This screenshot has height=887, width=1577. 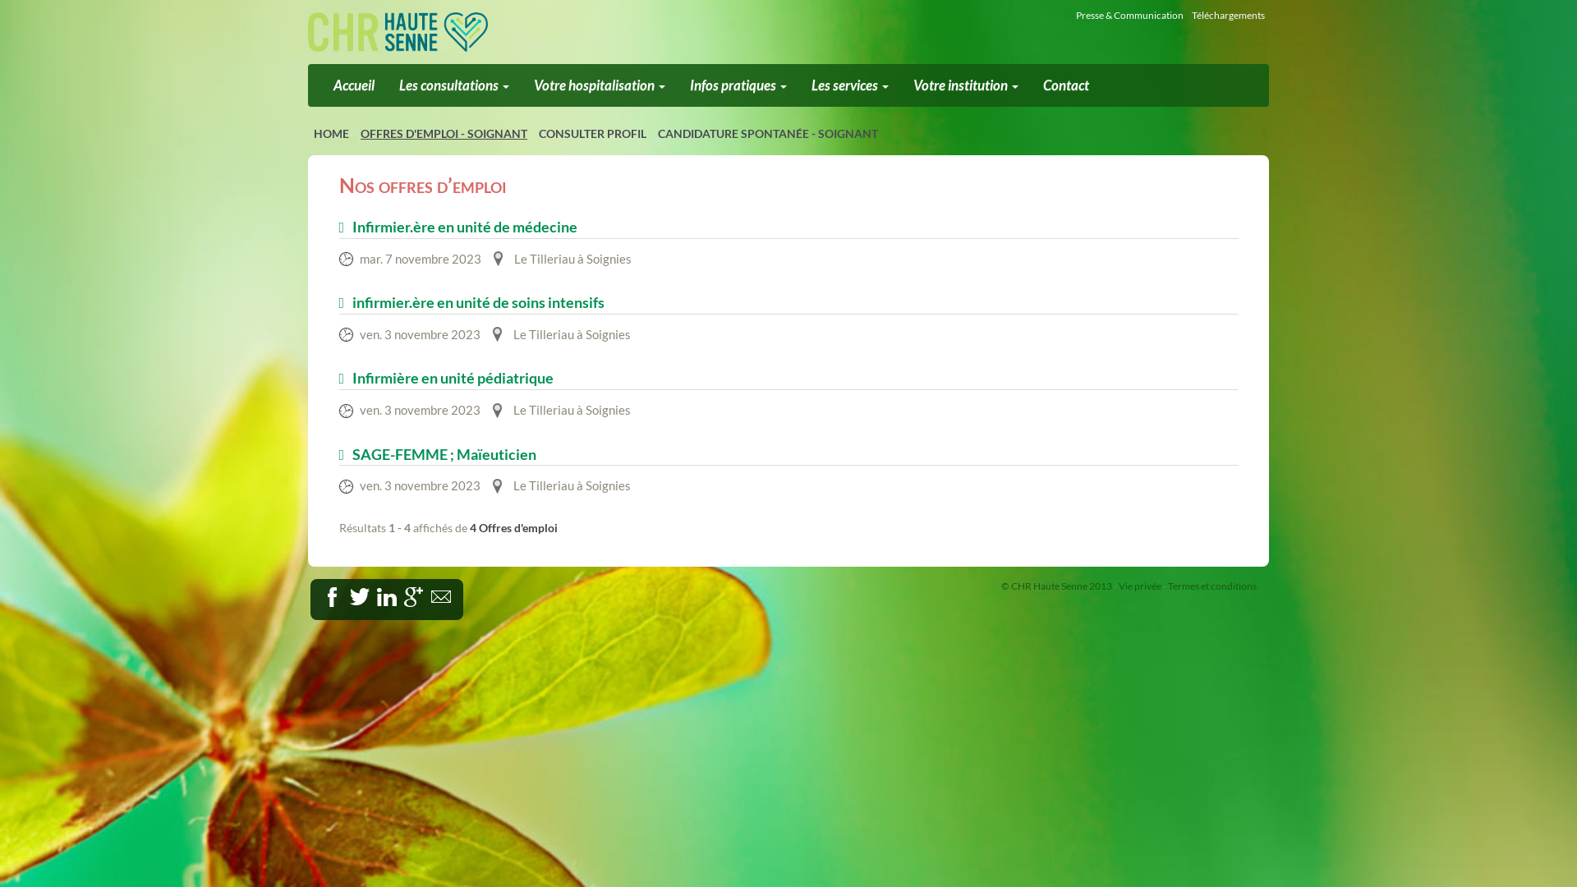 I want to click on Twitter, so click(x=376, y=594).